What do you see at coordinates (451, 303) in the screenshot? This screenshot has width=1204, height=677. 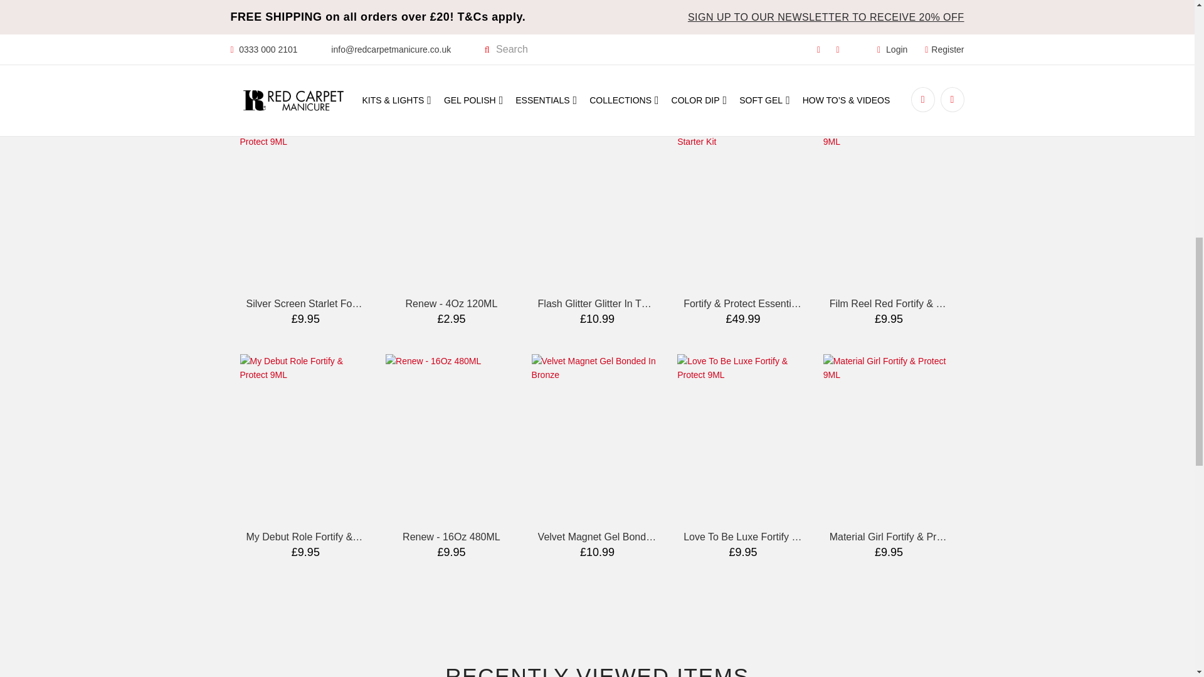 I see `Renew - 4Oz 120ML` at bounding box center [451, 303].